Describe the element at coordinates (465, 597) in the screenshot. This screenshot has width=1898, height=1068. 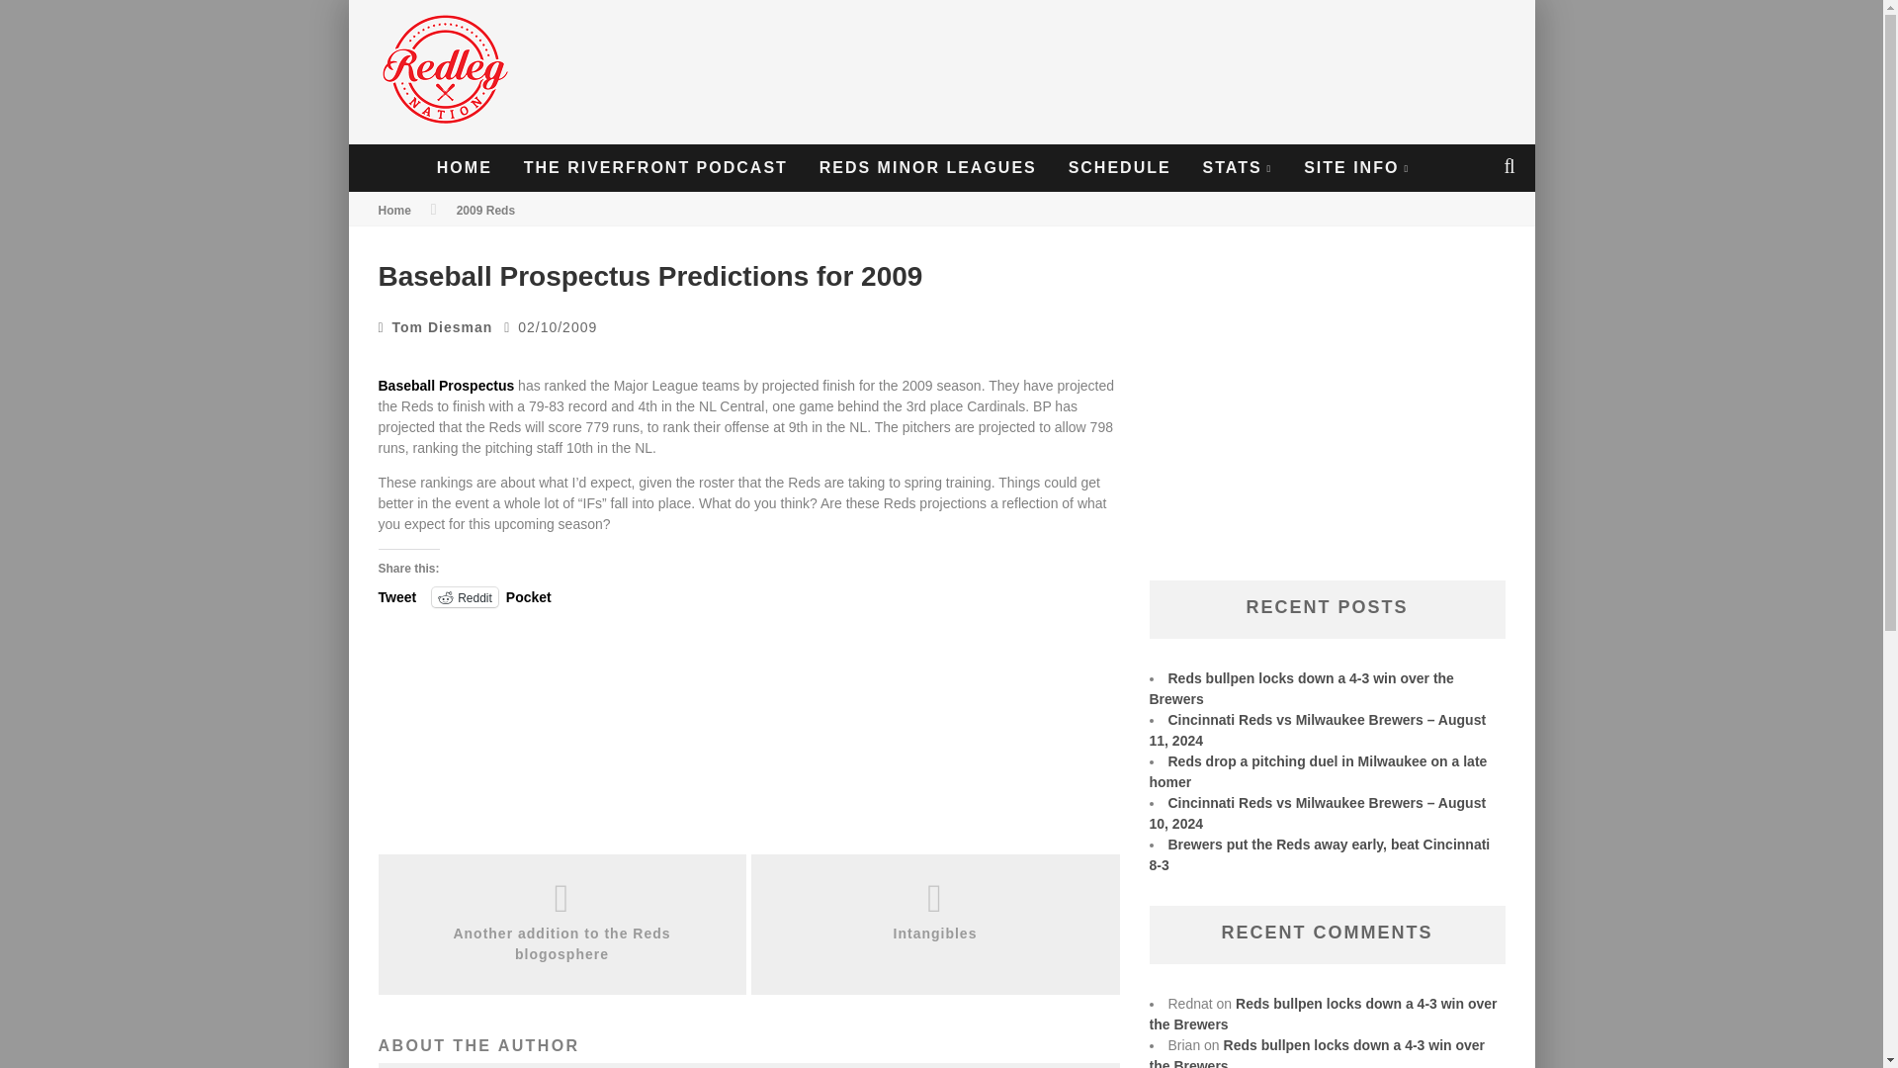
I see `Click to share on Reddit` at that location.